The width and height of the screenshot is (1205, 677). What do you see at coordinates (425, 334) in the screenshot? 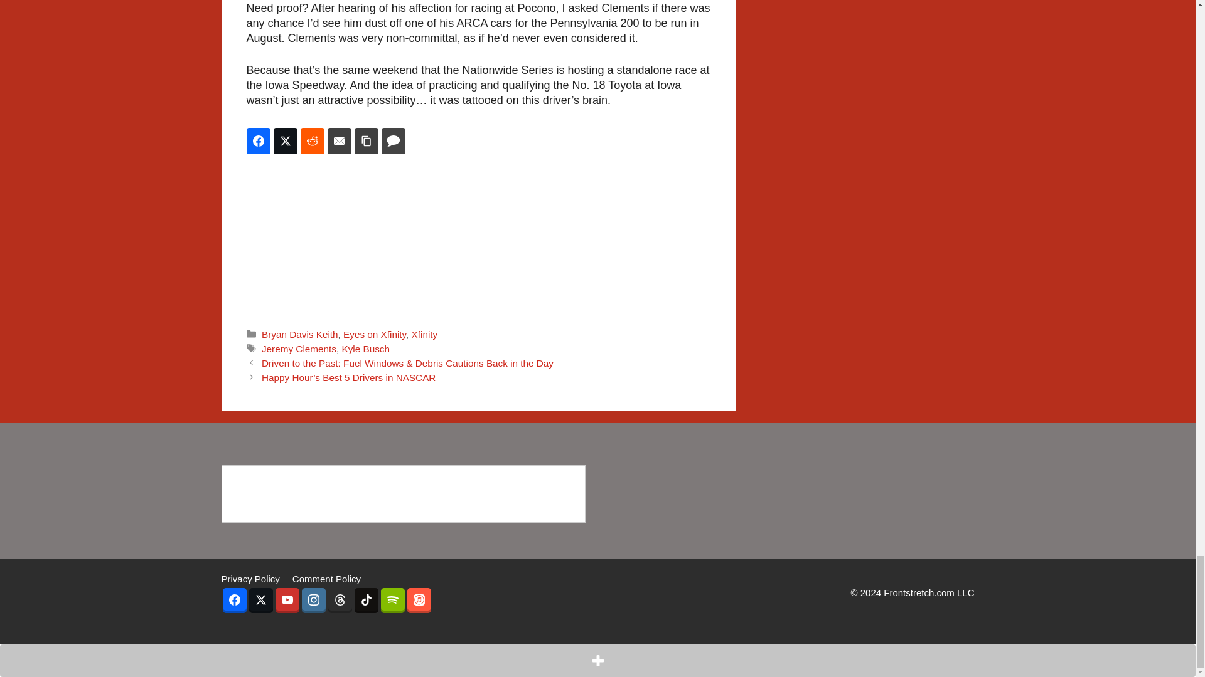
I see `Xfinity` at bounding box center [425, 334].